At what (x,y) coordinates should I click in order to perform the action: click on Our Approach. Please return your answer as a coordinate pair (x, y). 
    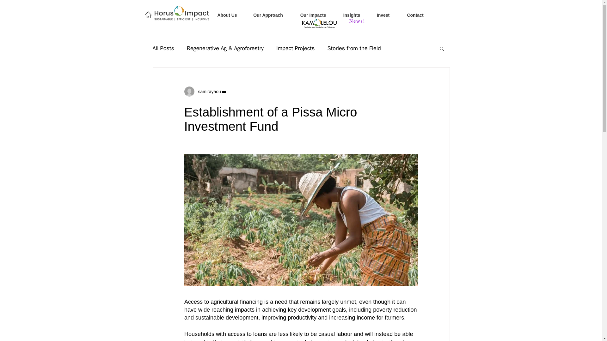
    Looking at the image, I should click on (268, 15).